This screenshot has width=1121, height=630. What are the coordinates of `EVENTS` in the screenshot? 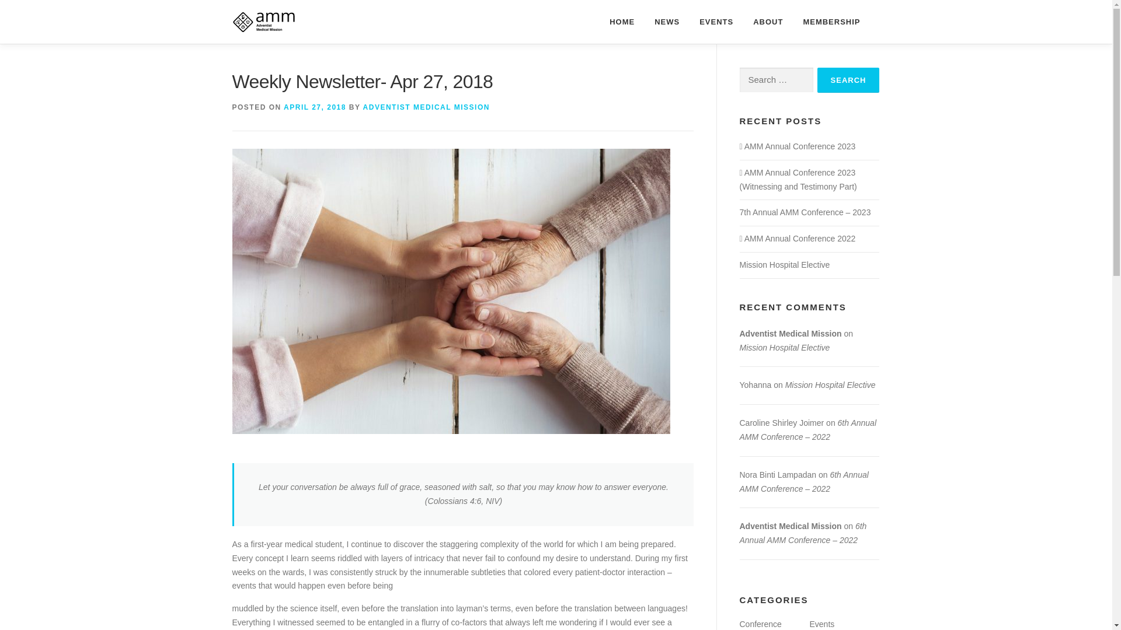 It's located at (716, 22).